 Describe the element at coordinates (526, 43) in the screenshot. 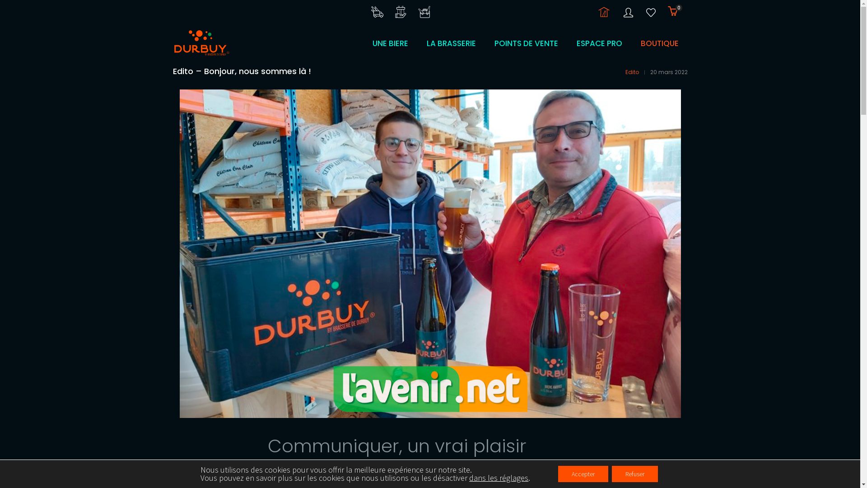

I see `POINTS DE VENTE` at that location.